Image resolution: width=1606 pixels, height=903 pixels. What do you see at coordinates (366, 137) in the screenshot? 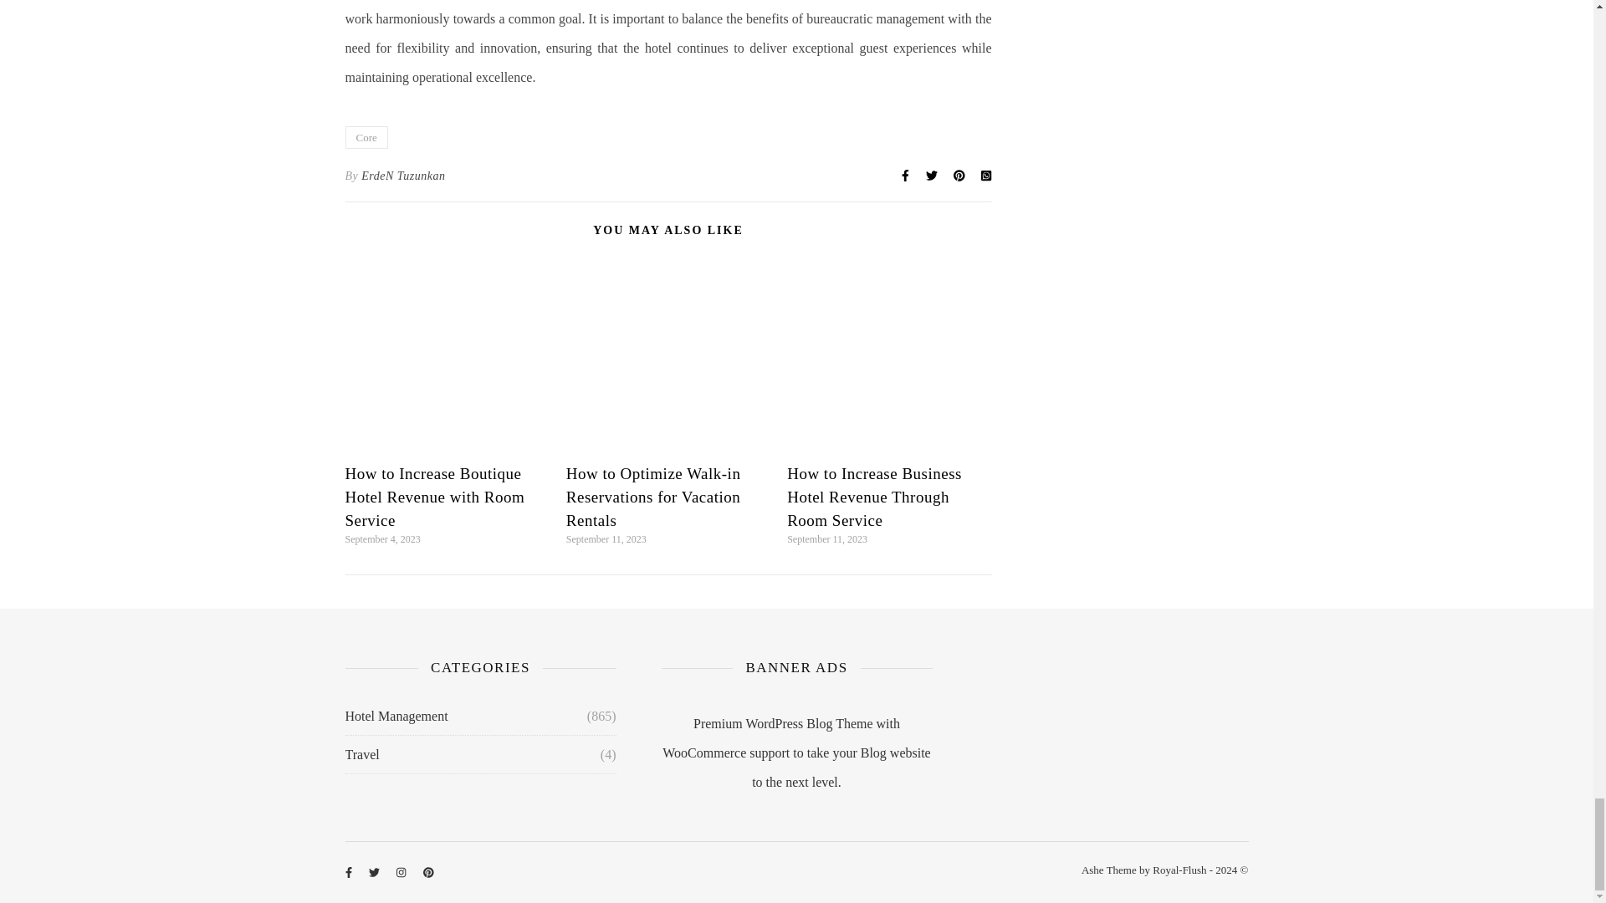
I see `Core` at bounding box center [366, 137].